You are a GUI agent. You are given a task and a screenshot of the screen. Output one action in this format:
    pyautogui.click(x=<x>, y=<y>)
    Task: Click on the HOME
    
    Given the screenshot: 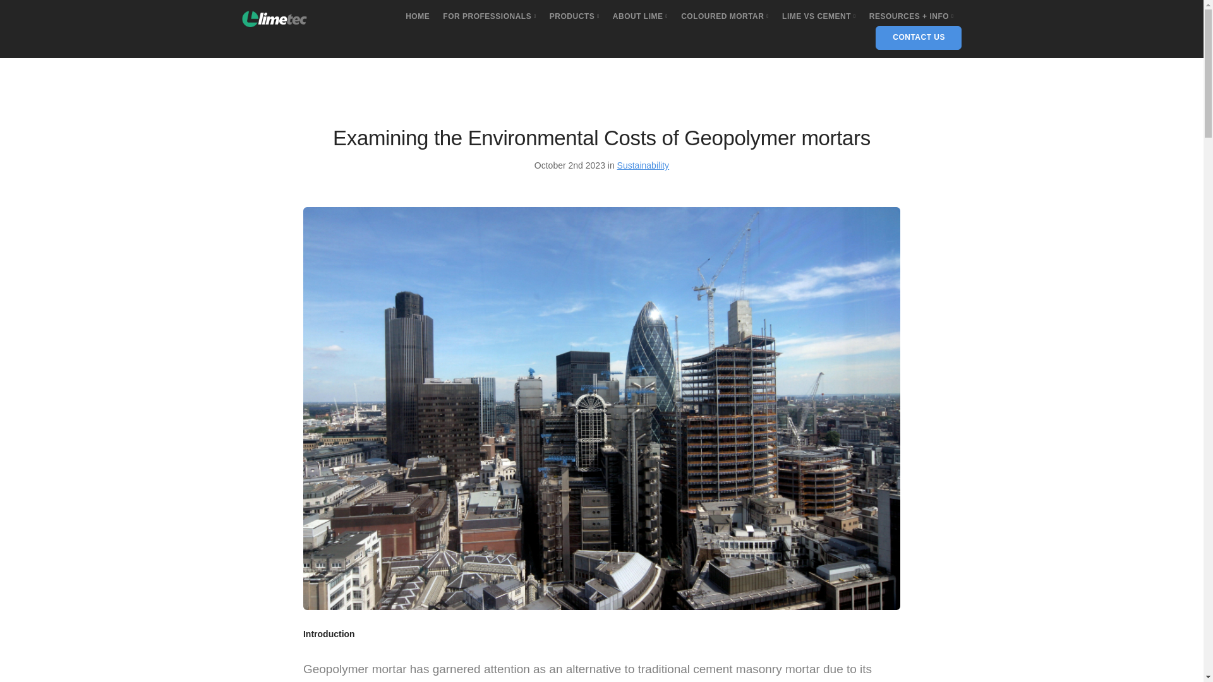 What is the action you would take?
    pyautogui.click(x=417, y=16)
    